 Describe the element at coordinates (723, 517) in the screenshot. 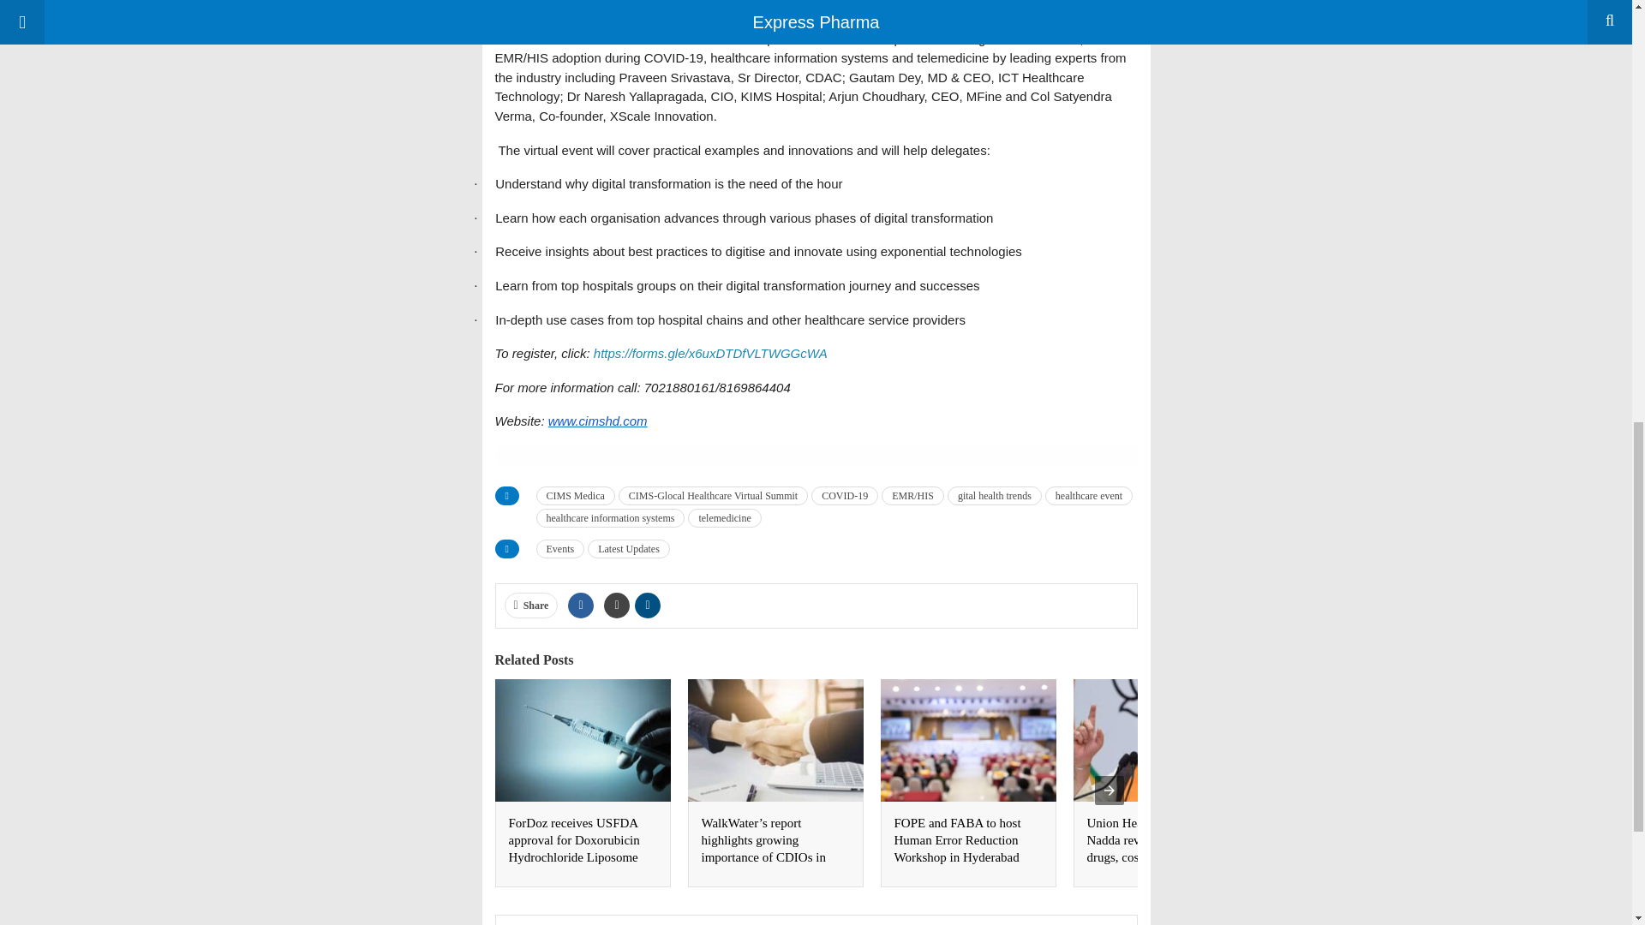

I see `telemedicine` at that location.